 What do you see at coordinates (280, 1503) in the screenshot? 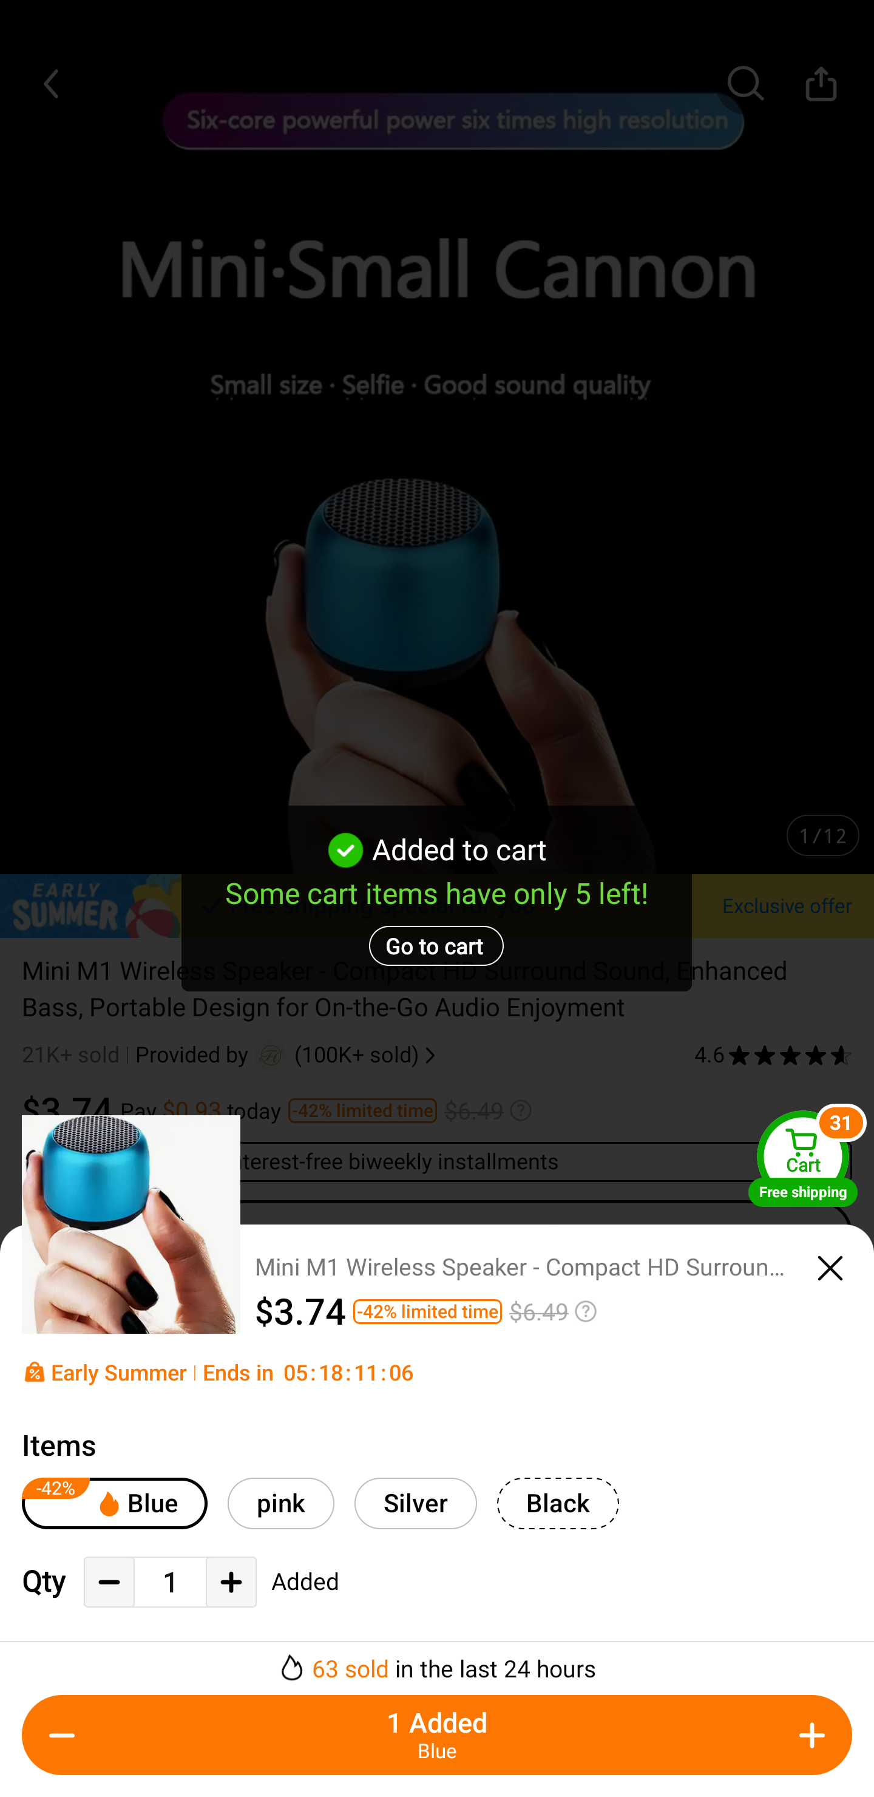
I see ` pink` at bounding box center [280, 1503].